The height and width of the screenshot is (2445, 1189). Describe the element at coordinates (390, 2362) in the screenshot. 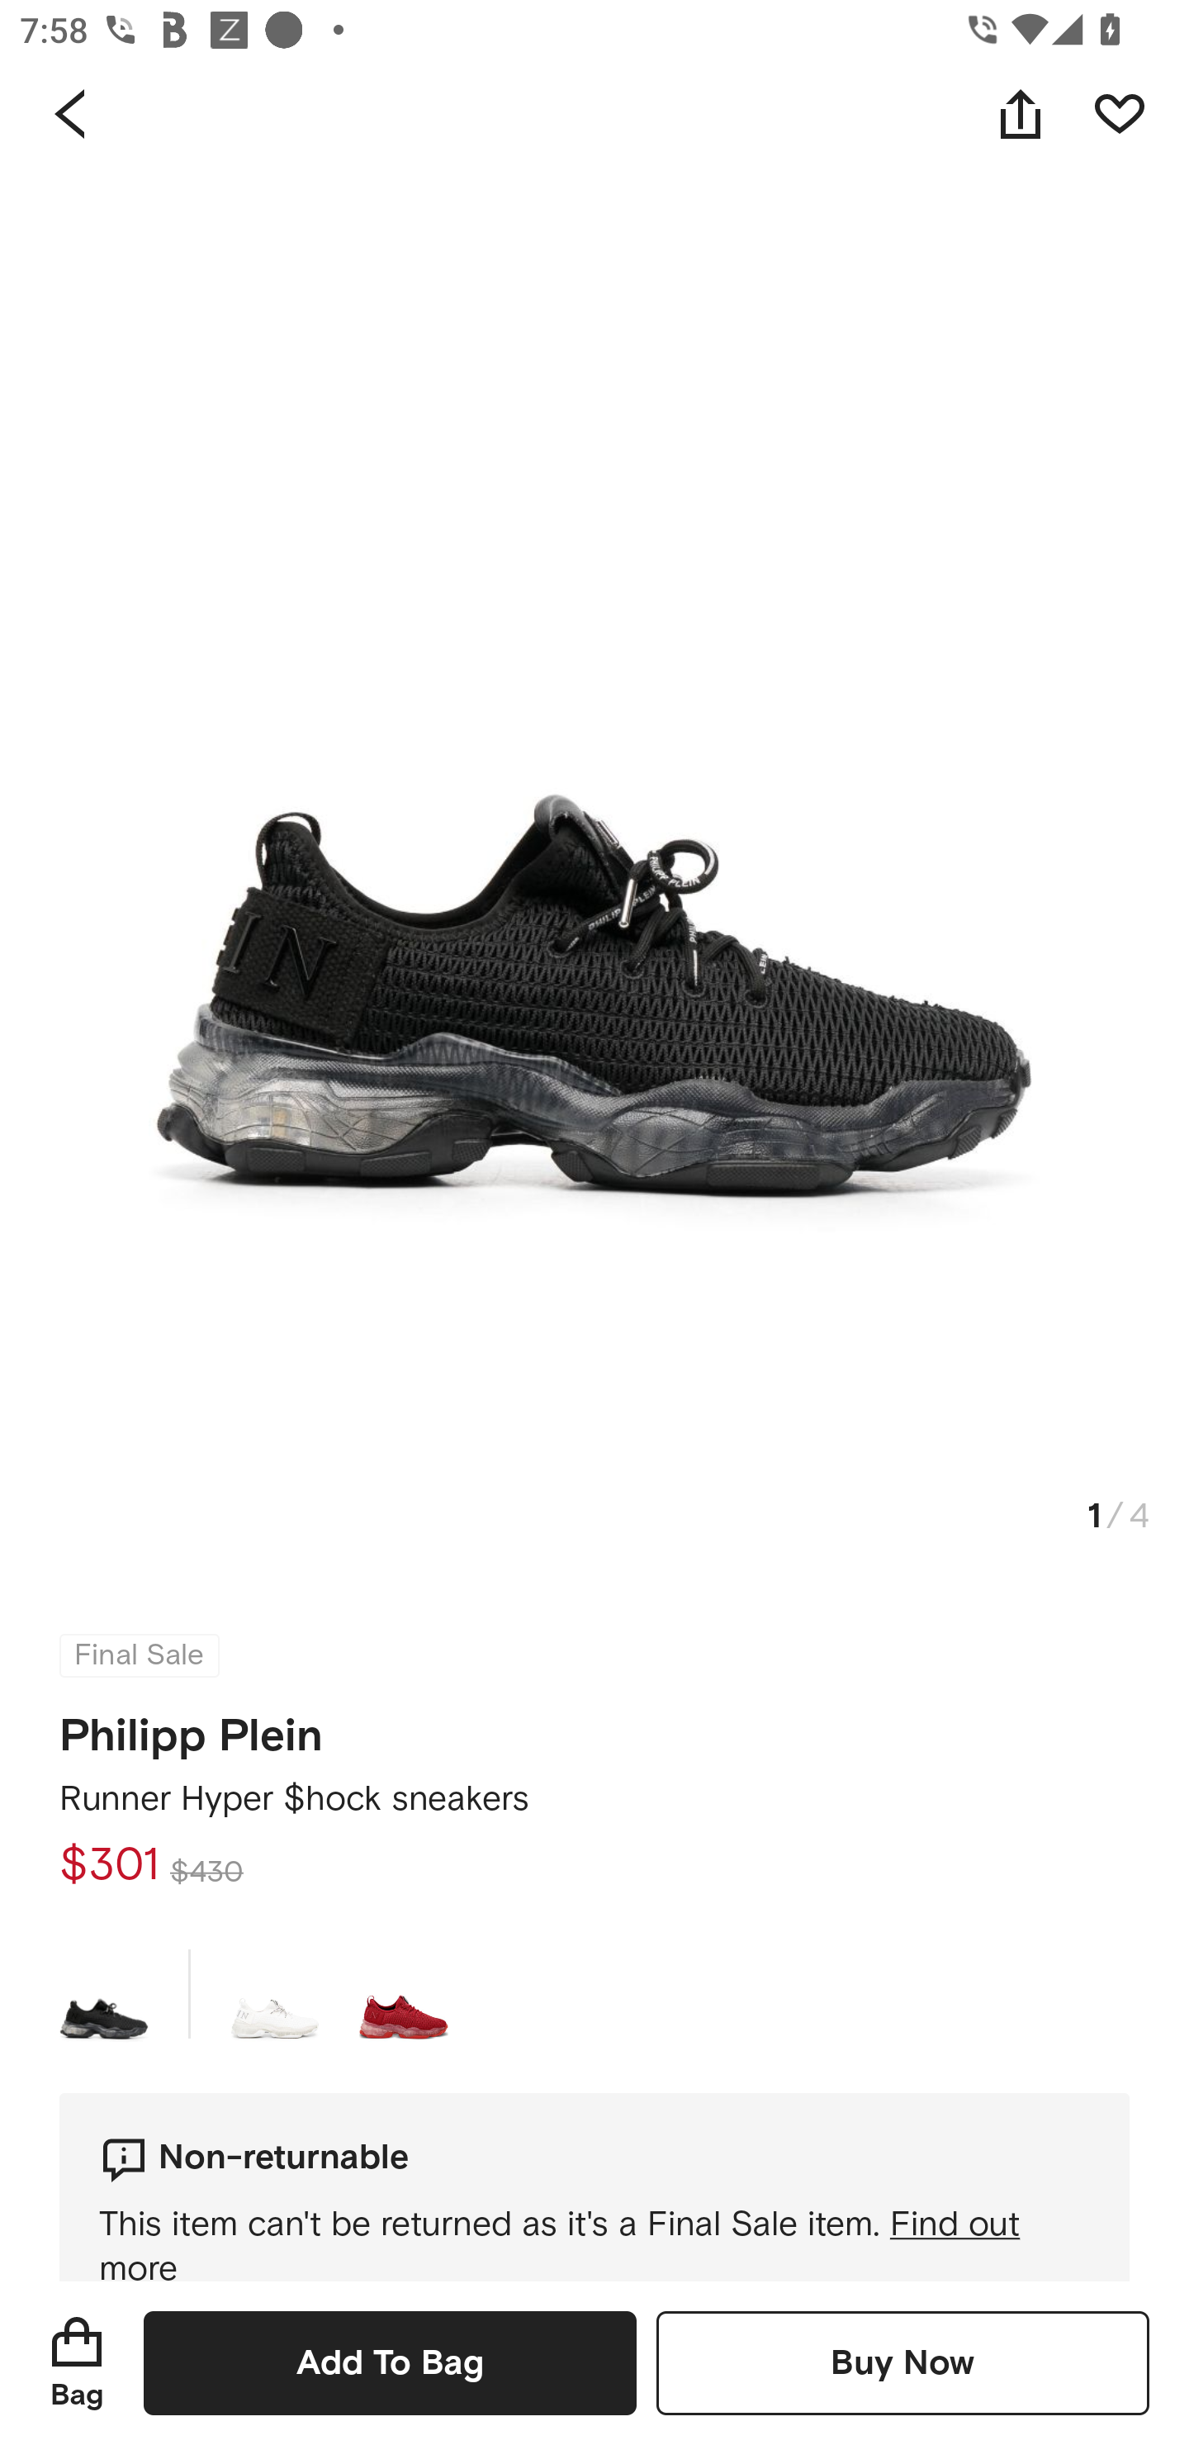

I see `Add To Bag` at that location.